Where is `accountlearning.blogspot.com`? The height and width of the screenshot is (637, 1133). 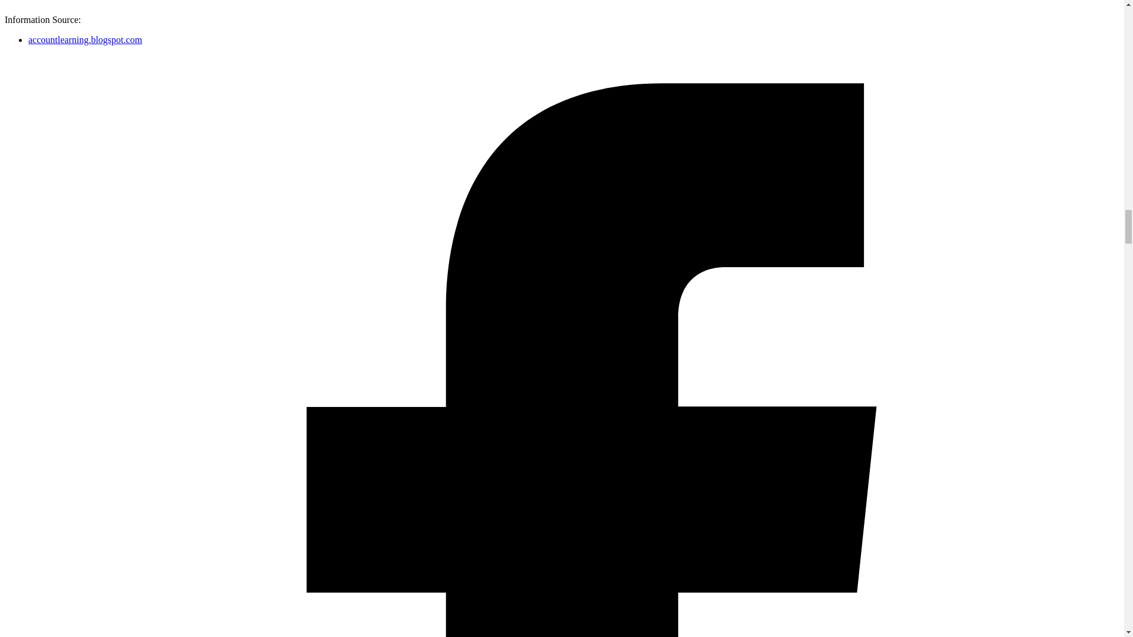
accountlearning.blogspot.com is located at coordinates (85, 40).